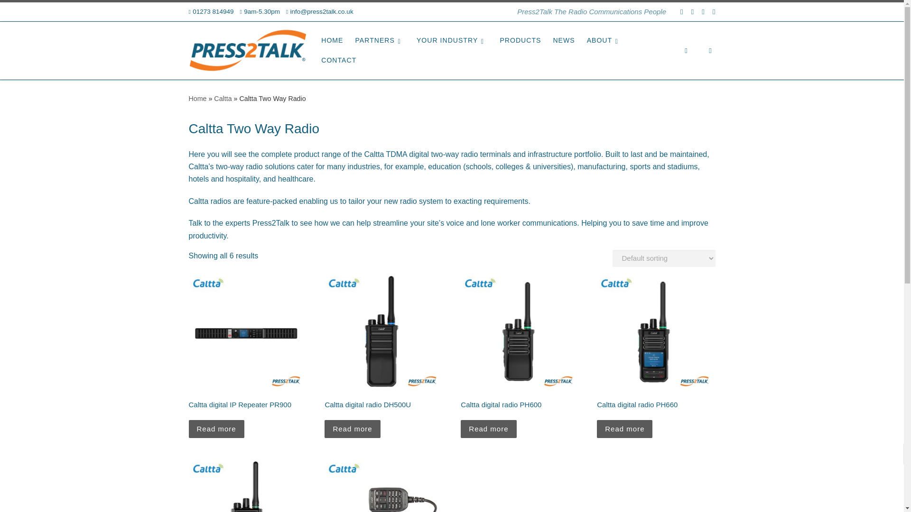 The height and width of the screenshot is (512, 911). I want to click on YOUR INDUSTRY, so click(452, 40).